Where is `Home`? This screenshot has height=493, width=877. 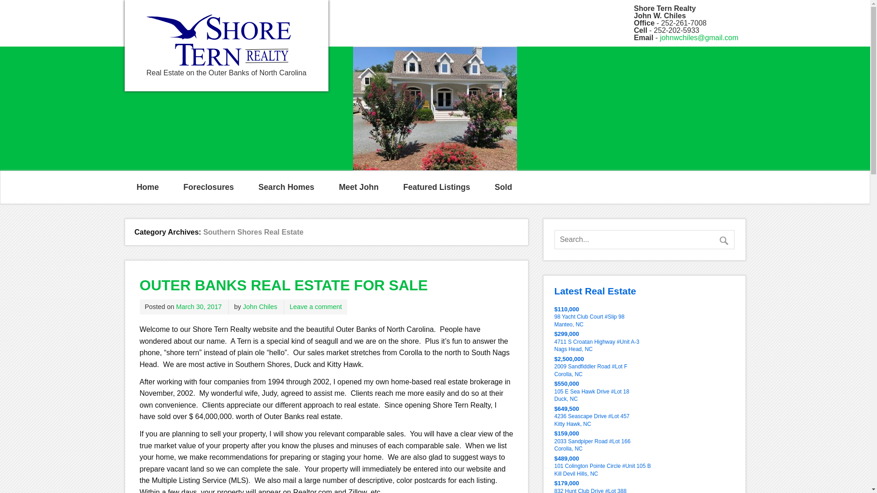 Home is located at coordinates (148, 187).